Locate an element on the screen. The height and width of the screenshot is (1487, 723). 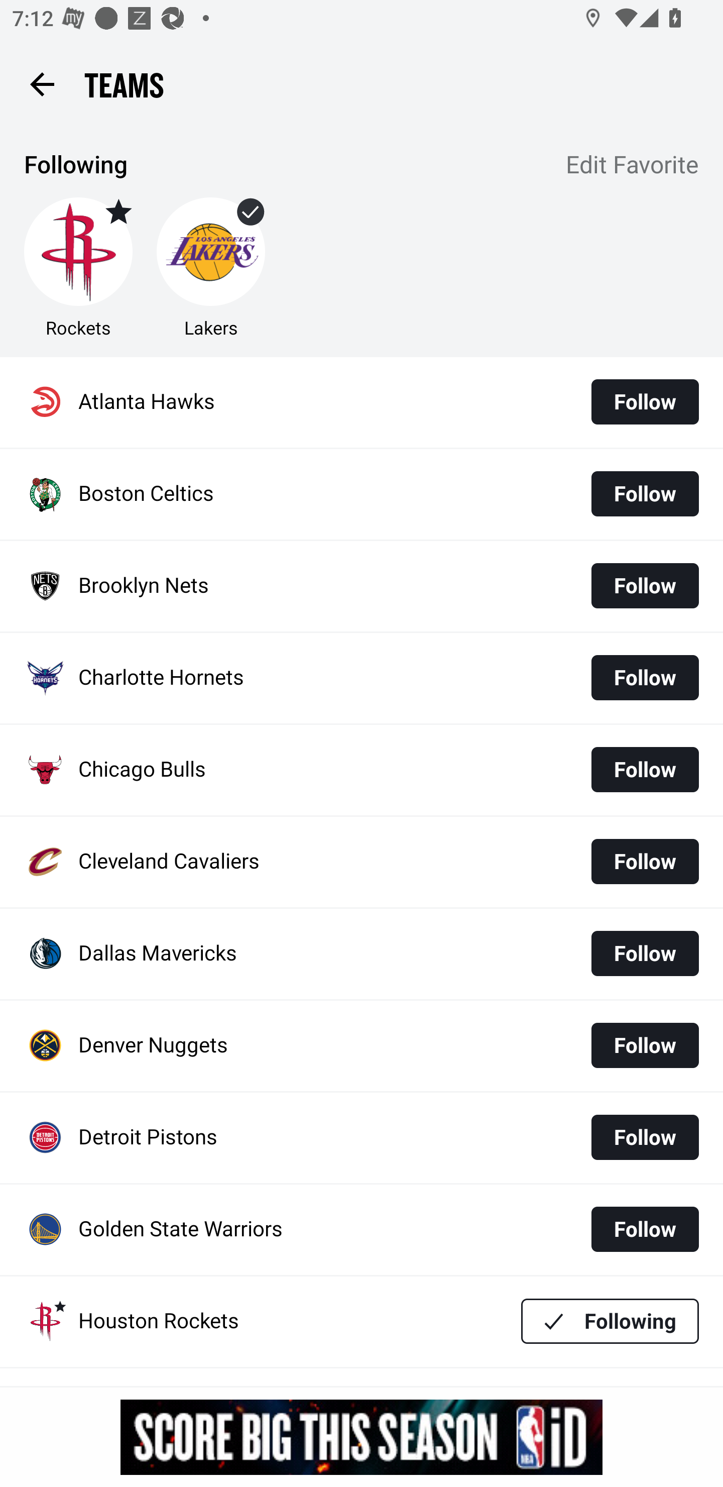
Charlotte Hornets Follow is located at coordinates (361, 678).